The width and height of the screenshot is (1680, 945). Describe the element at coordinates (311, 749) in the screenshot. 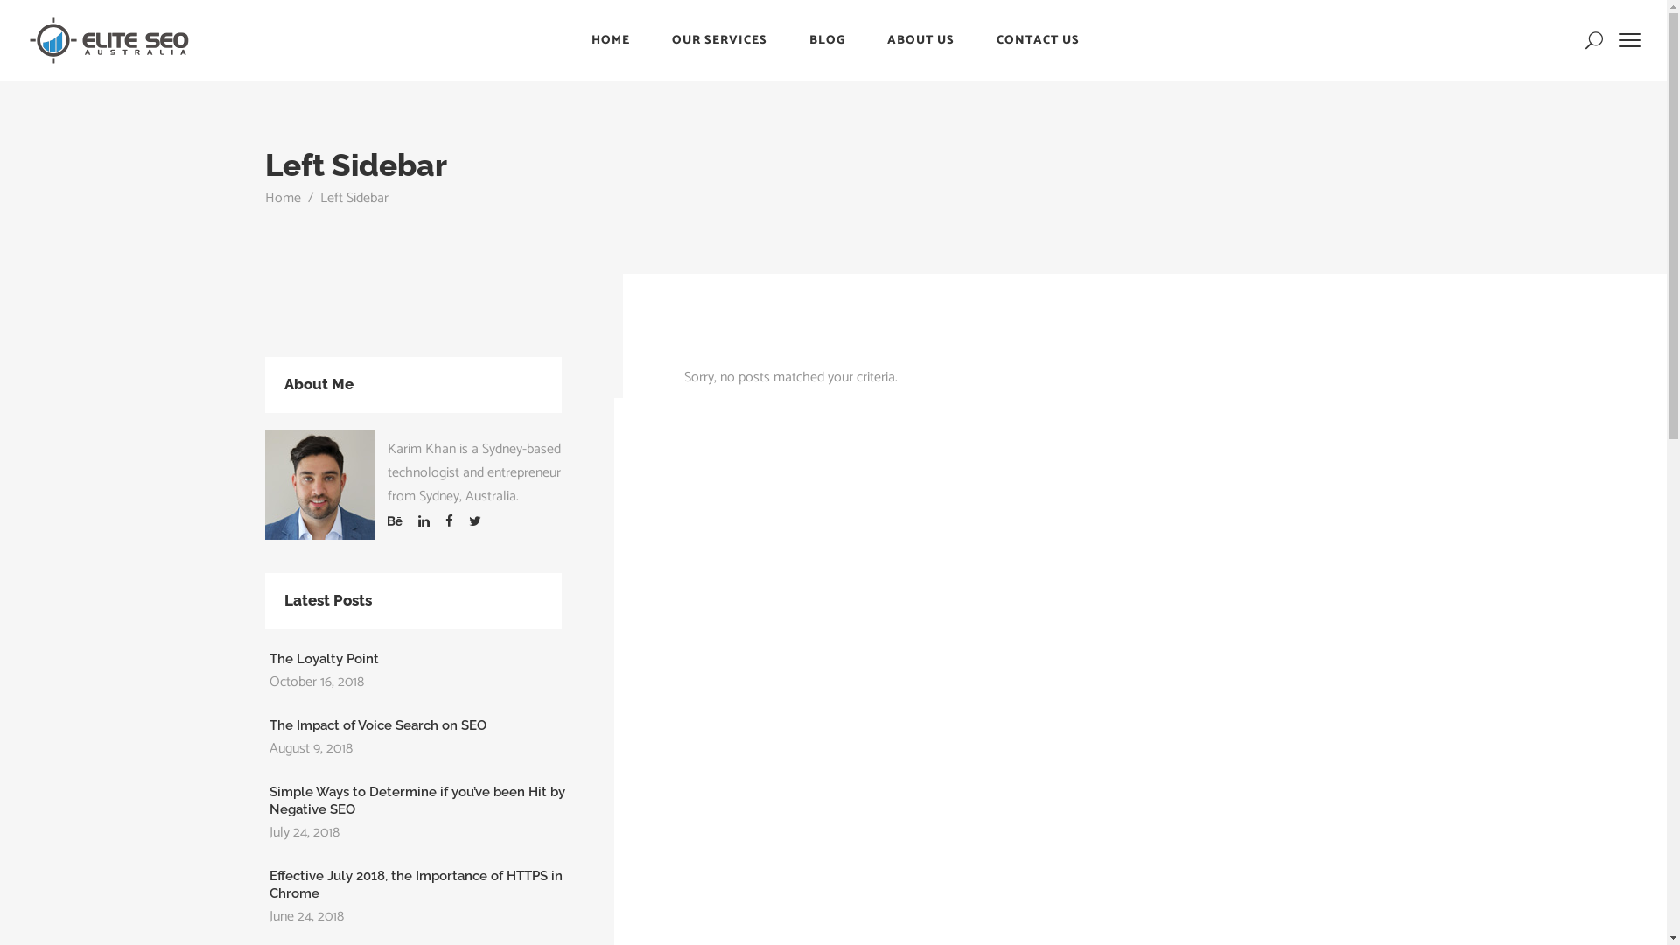

I see `August 9, 2018` at that location.